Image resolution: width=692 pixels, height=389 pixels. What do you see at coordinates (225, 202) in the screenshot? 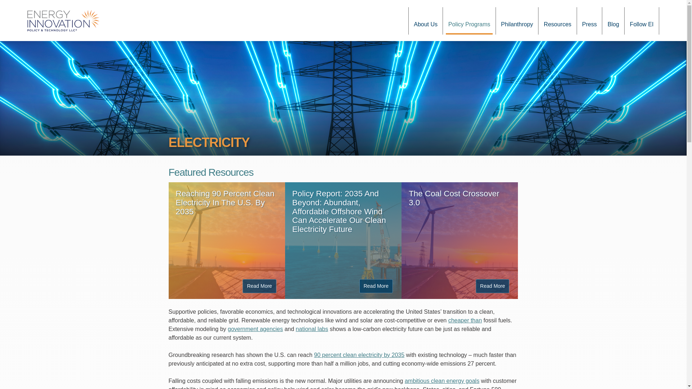
I see `Reaching 90 Percent Clean Electricity In The U.S. By 2035` at bounding box center [225, 202].